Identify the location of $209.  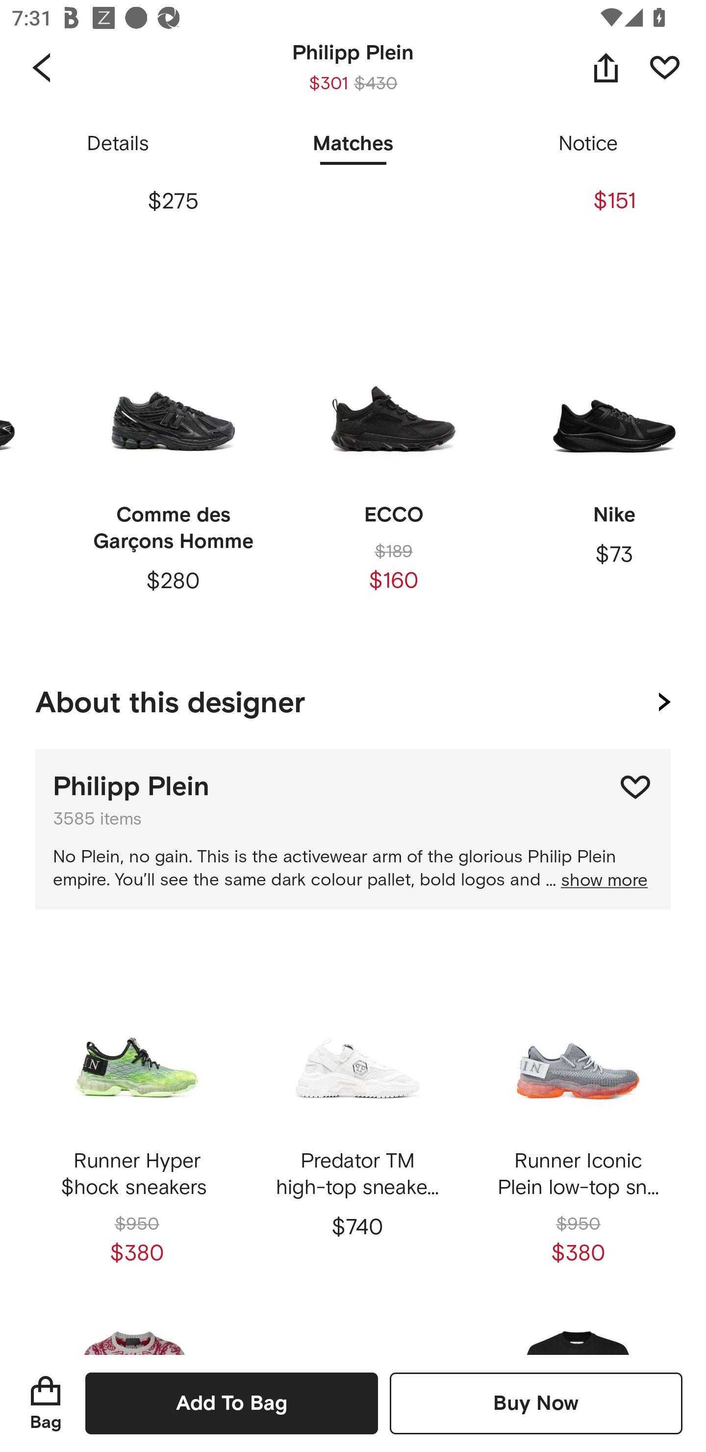
(393, 134).